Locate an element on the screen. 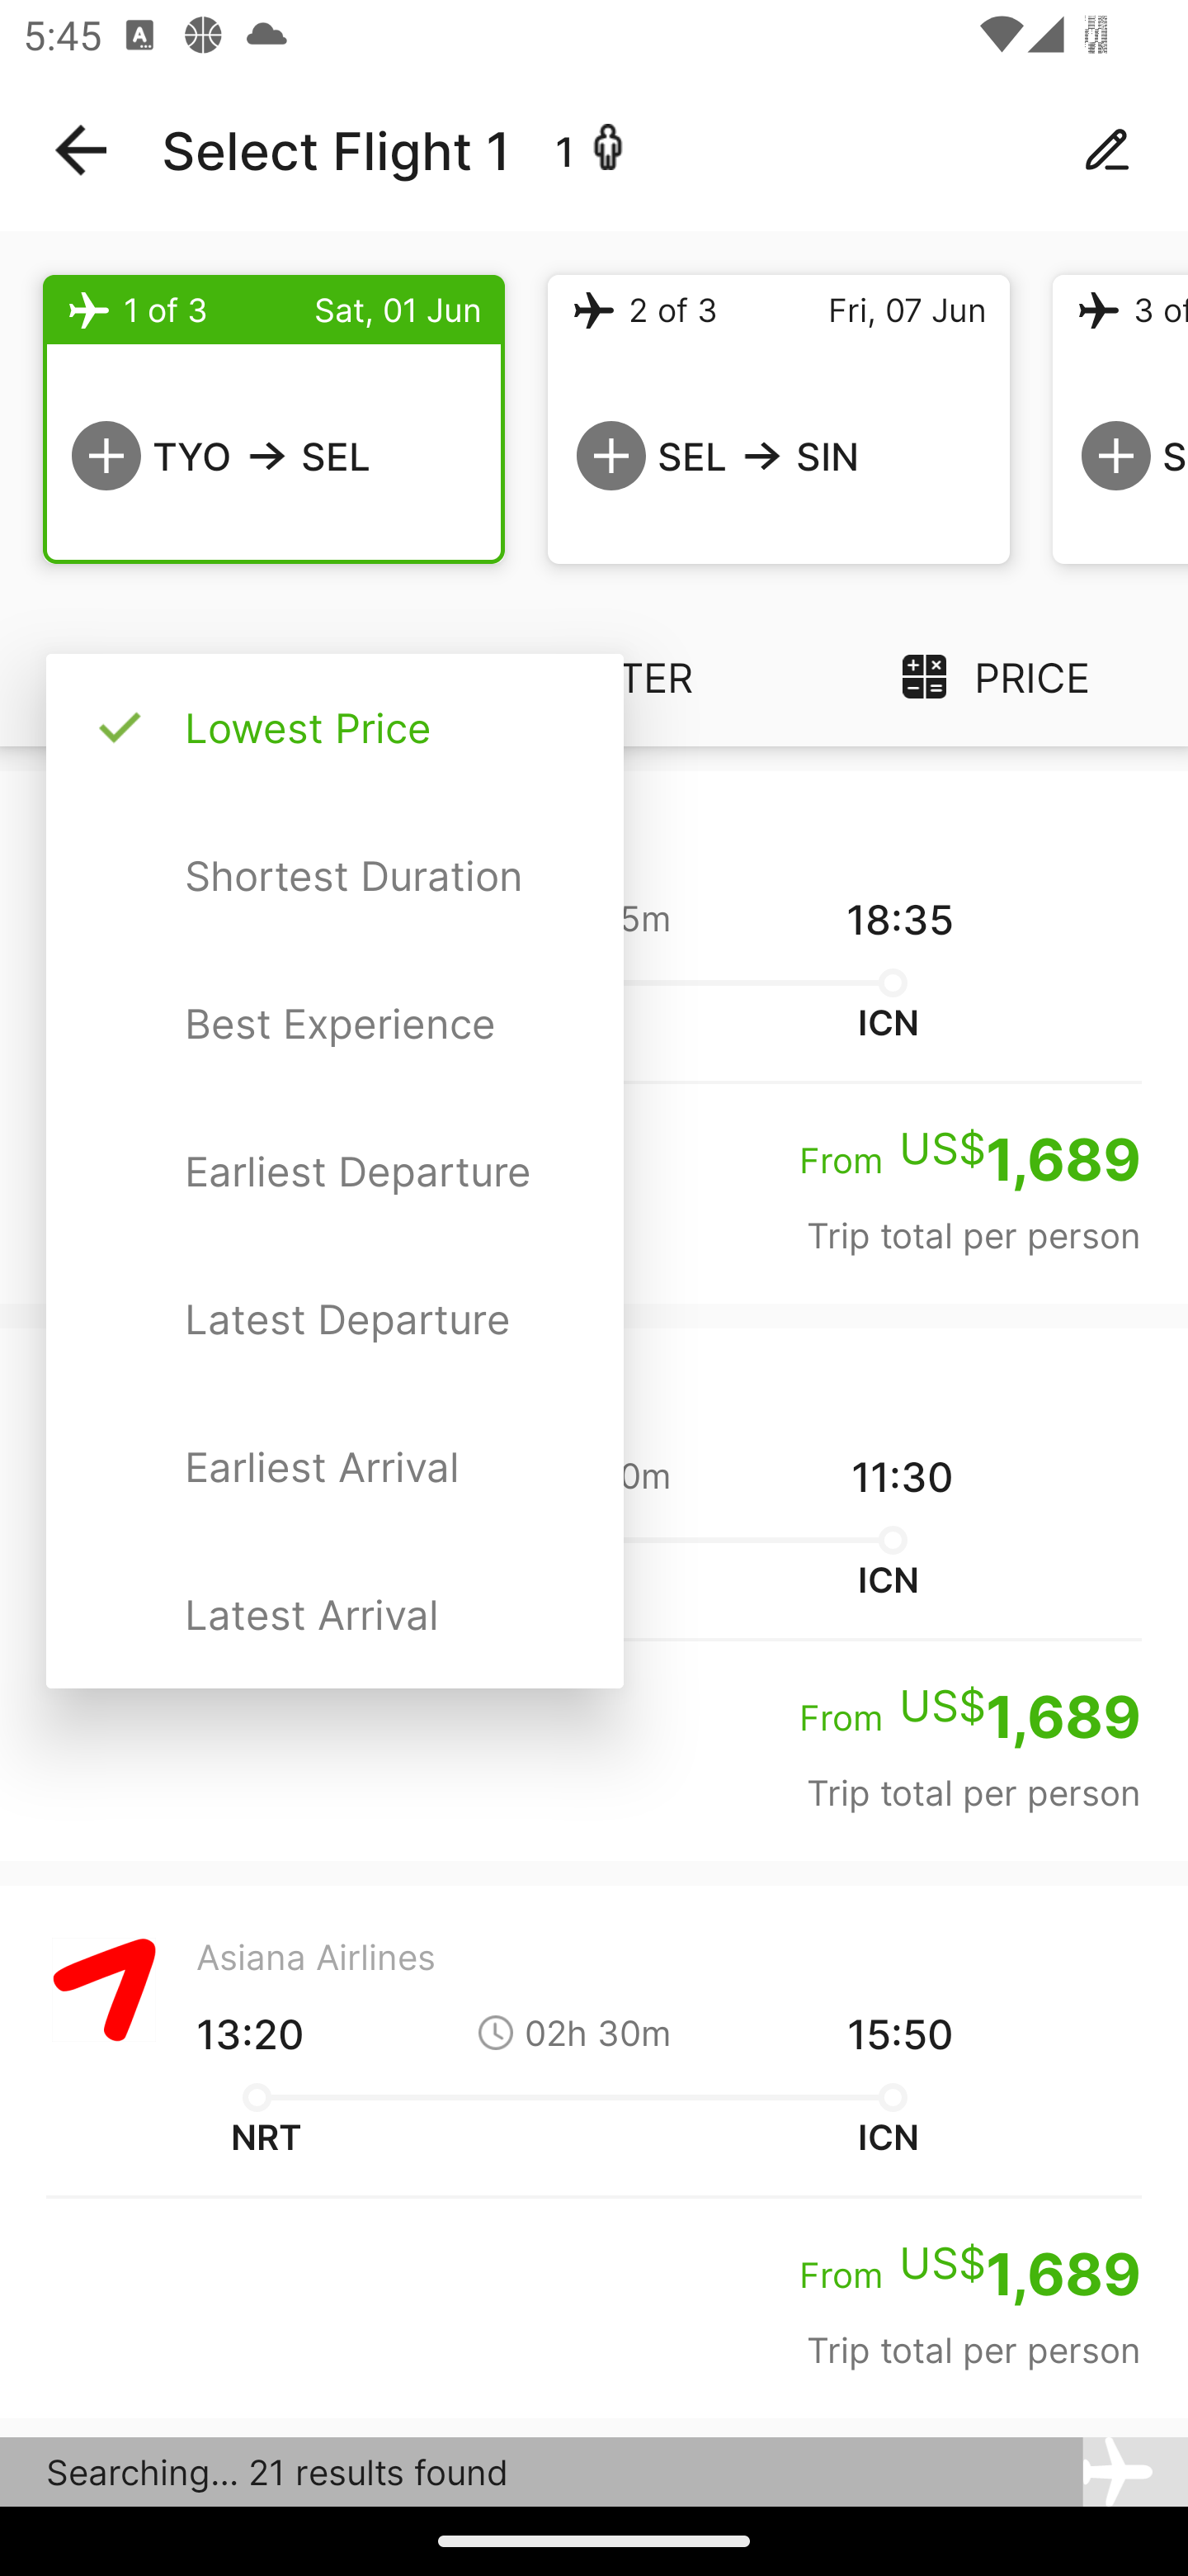  Earliest Departure is located at coordinates (335, 1171).